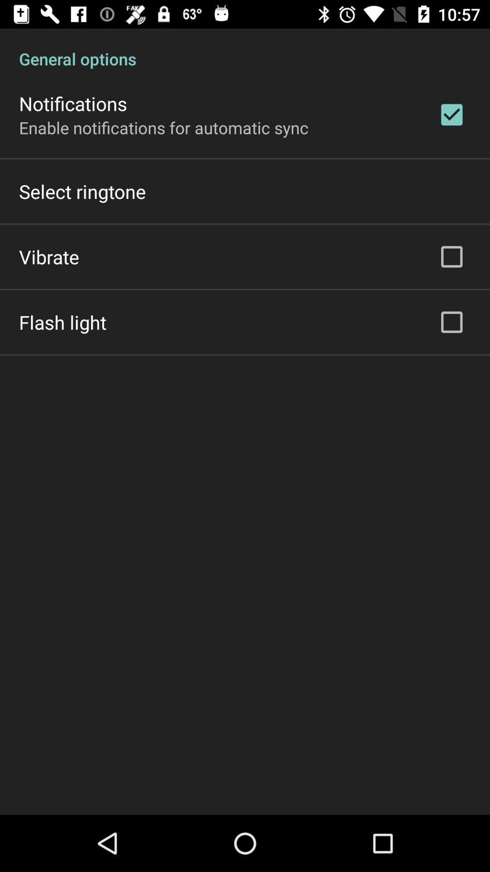 The image size is (490, 872). What do you see at coordinates (83, 192) in the screenshot?
I see `tap the item below enable notifications for item` at bounding box center [83, 192].